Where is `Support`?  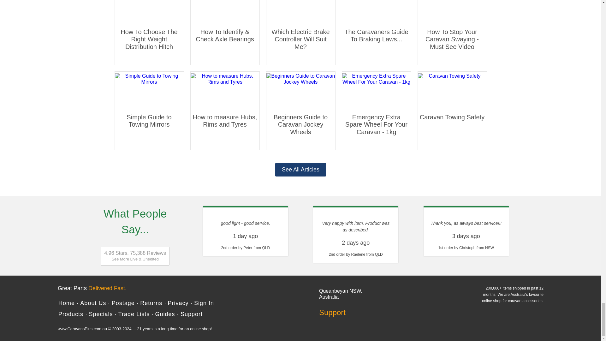 Support is located at coordinates (191, 314).